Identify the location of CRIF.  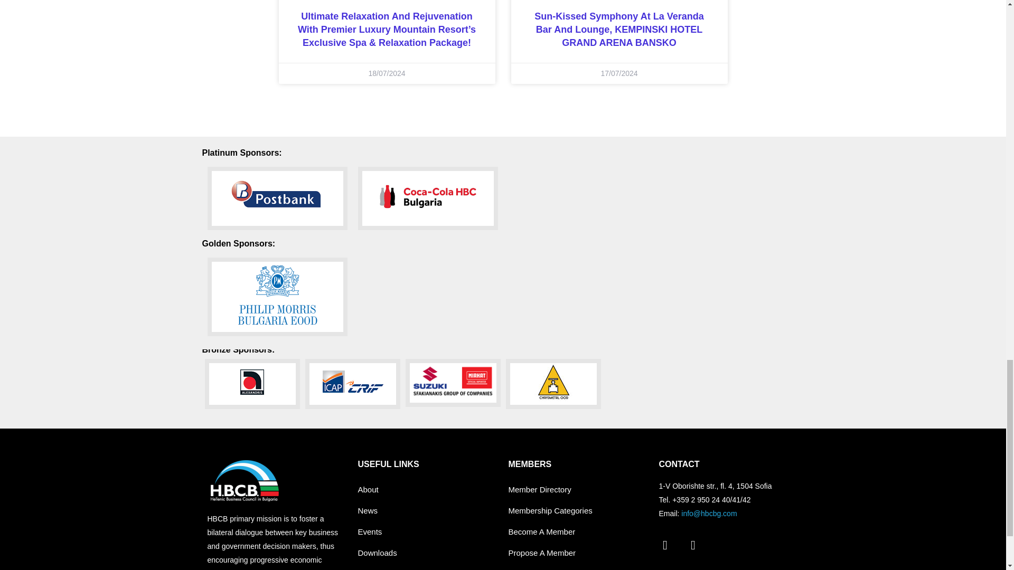
(353, 384).